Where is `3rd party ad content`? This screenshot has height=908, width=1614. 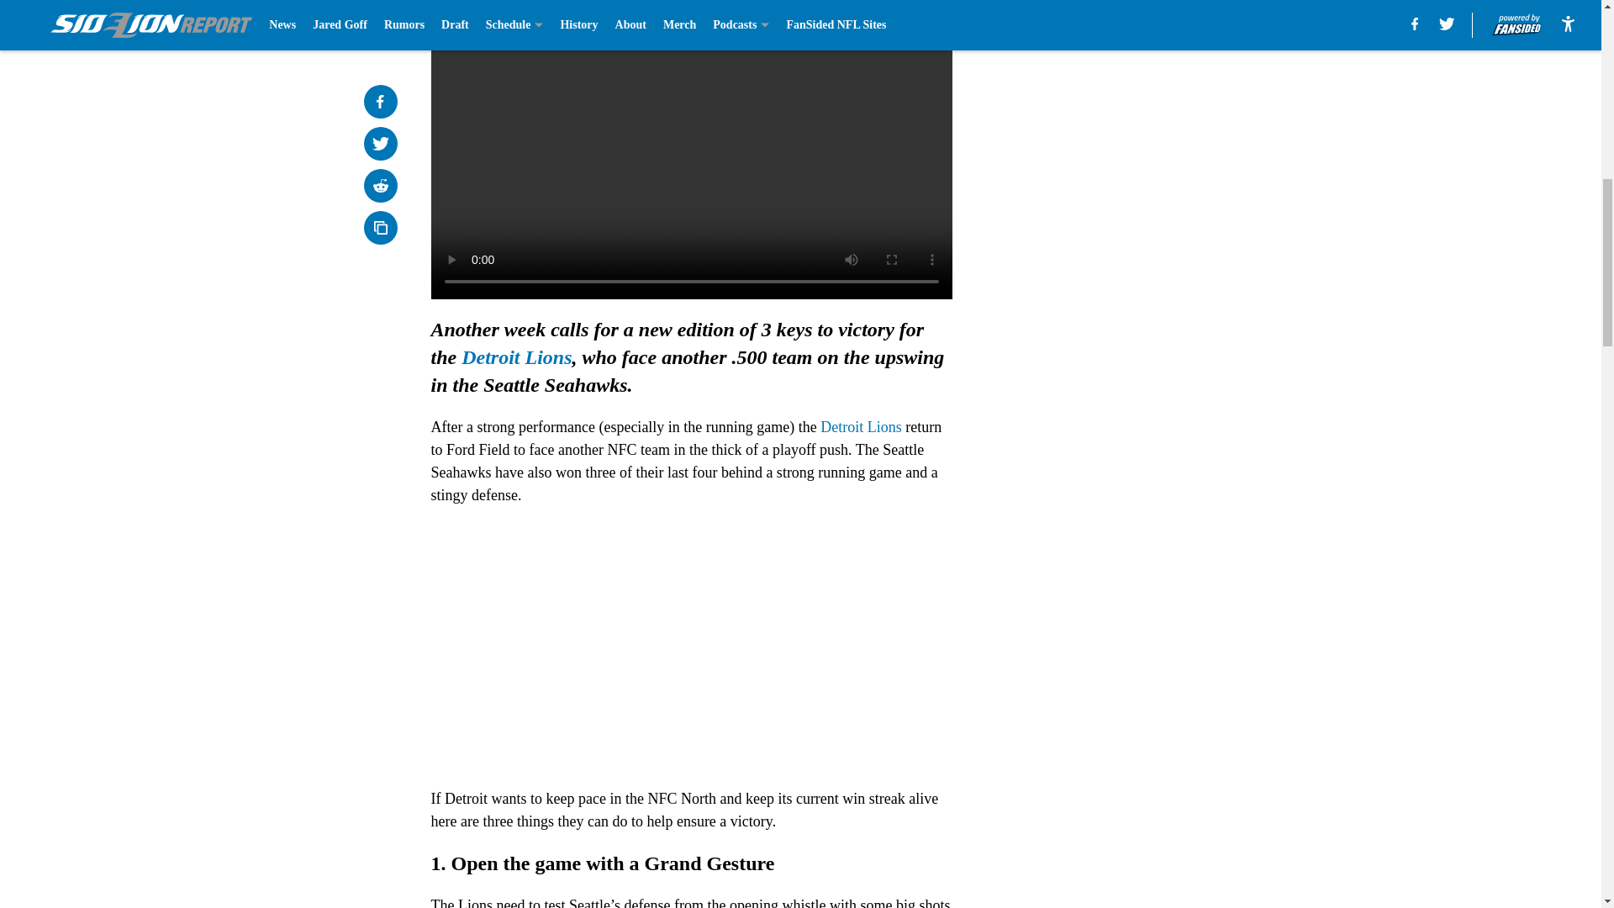 3rd party ad content is located at coordinates (1162, 355).